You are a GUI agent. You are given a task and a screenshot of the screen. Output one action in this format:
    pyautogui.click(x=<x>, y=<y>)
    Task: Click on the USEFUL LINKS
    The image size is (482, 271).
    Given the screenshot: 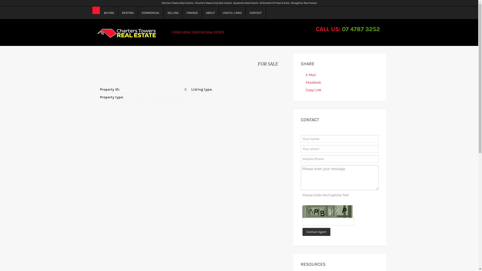 What is the action you would take?
    pyautogui.click(x=232, y=13)
    